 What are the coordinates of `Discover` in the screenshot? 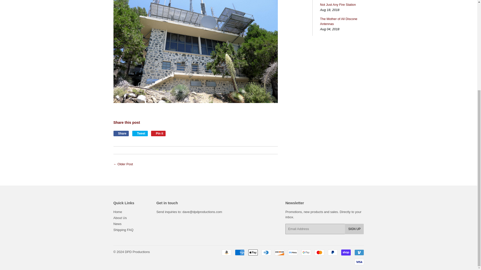 It's located at (279, 252).